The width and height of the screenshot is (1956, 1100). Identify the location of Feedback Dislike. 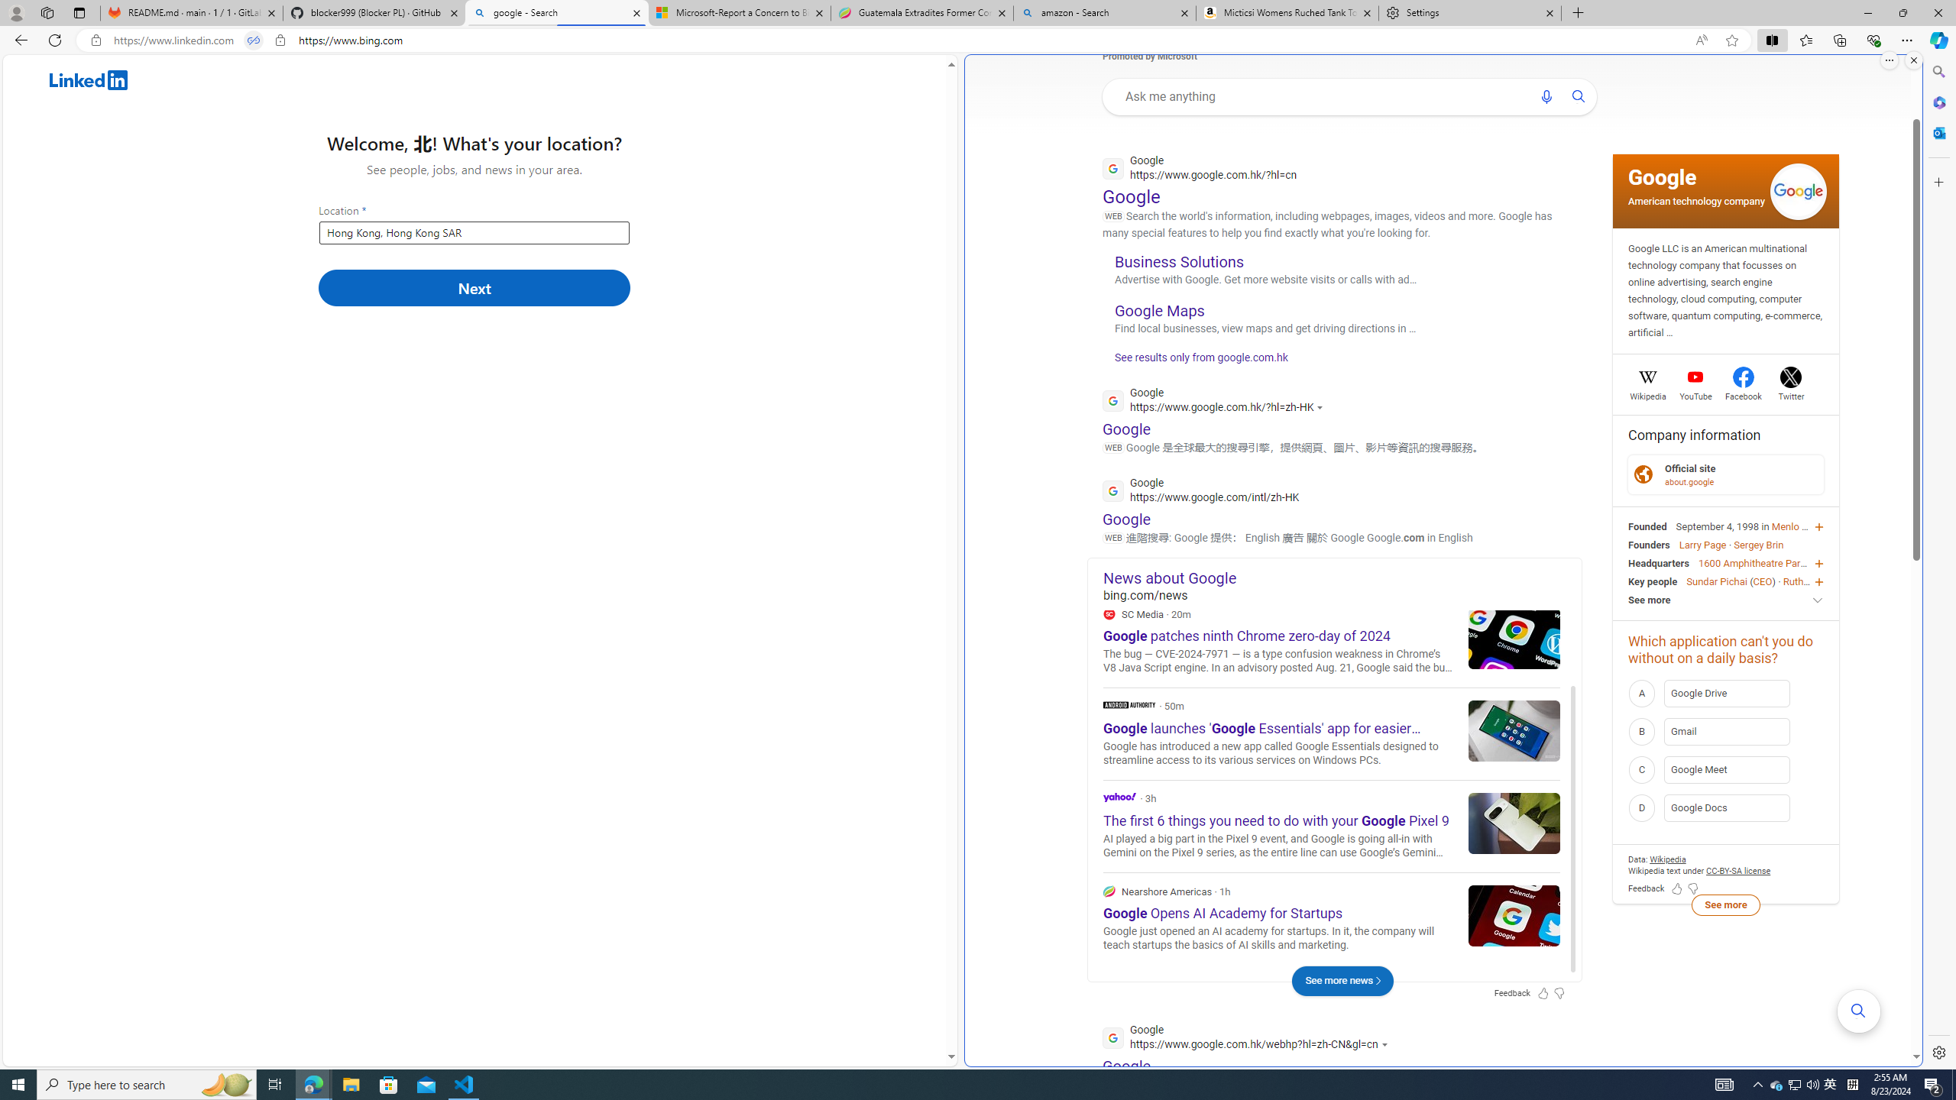
(1692, 889).